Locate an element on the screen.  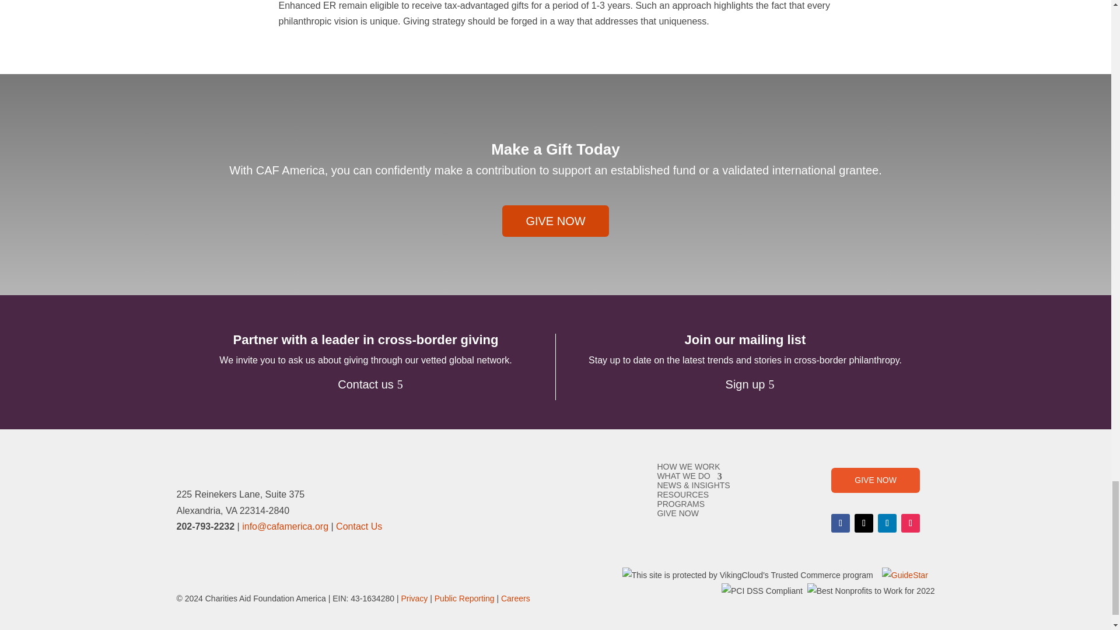
Contact Us is located at coordinates (359, 526).